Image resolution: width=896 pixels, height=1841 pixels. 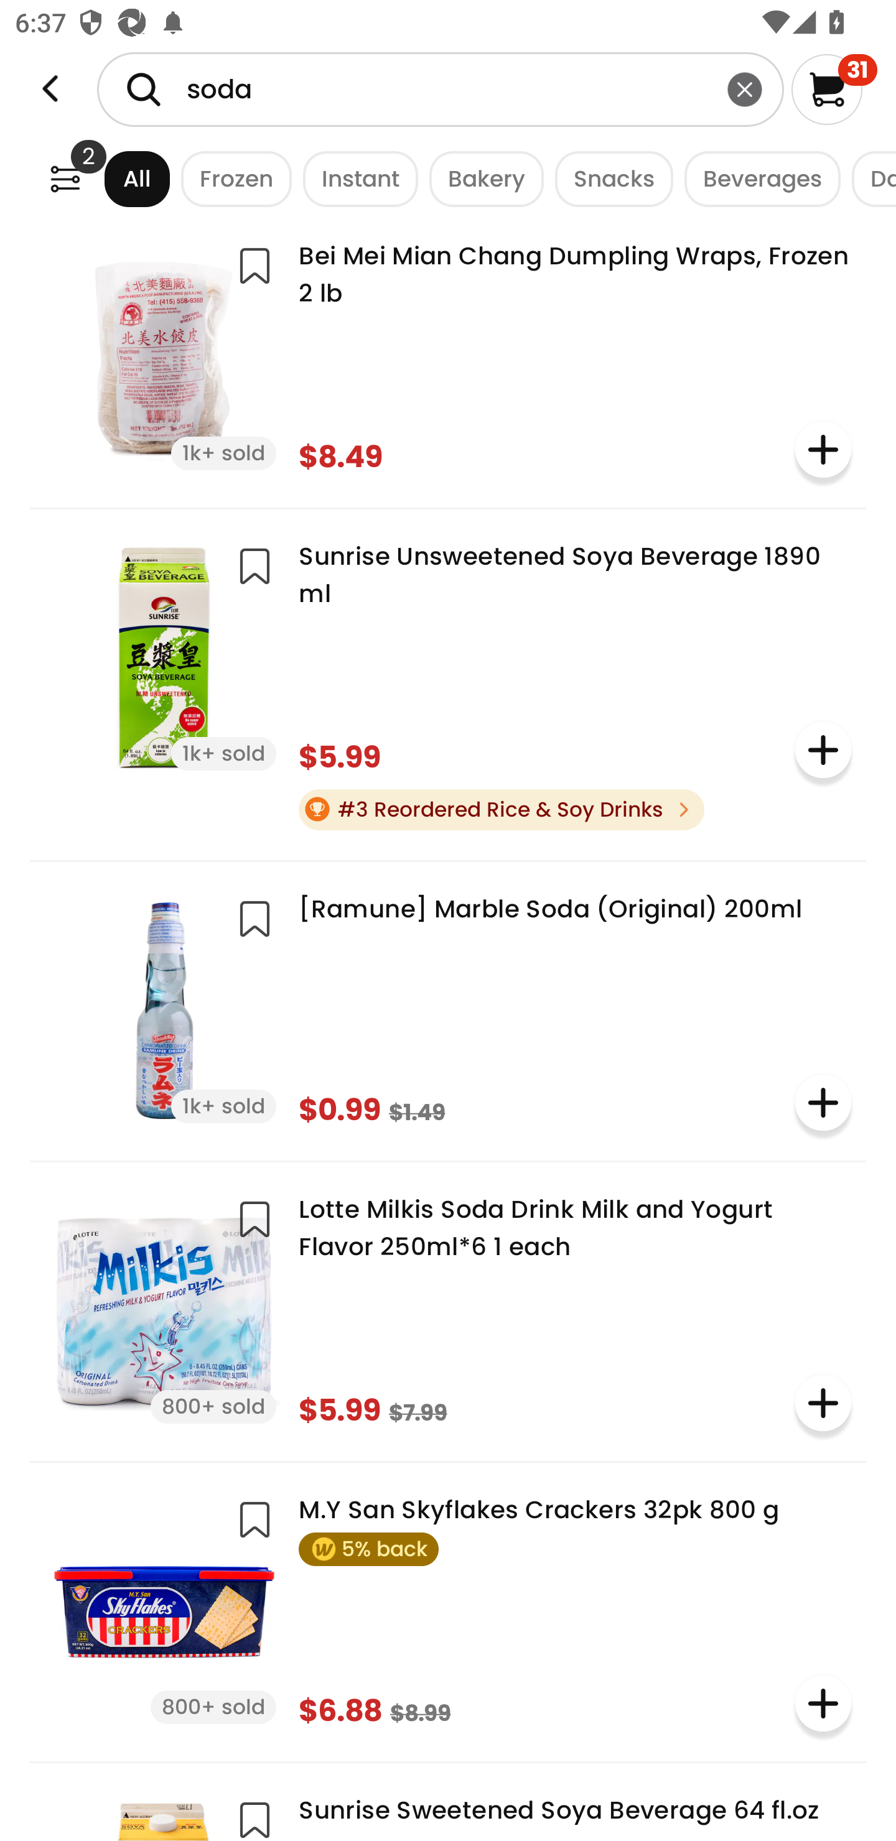 What do you see at coordinates (481, 178) in the screenshot?
I see `Bakery` at bounding box center [481, 178].